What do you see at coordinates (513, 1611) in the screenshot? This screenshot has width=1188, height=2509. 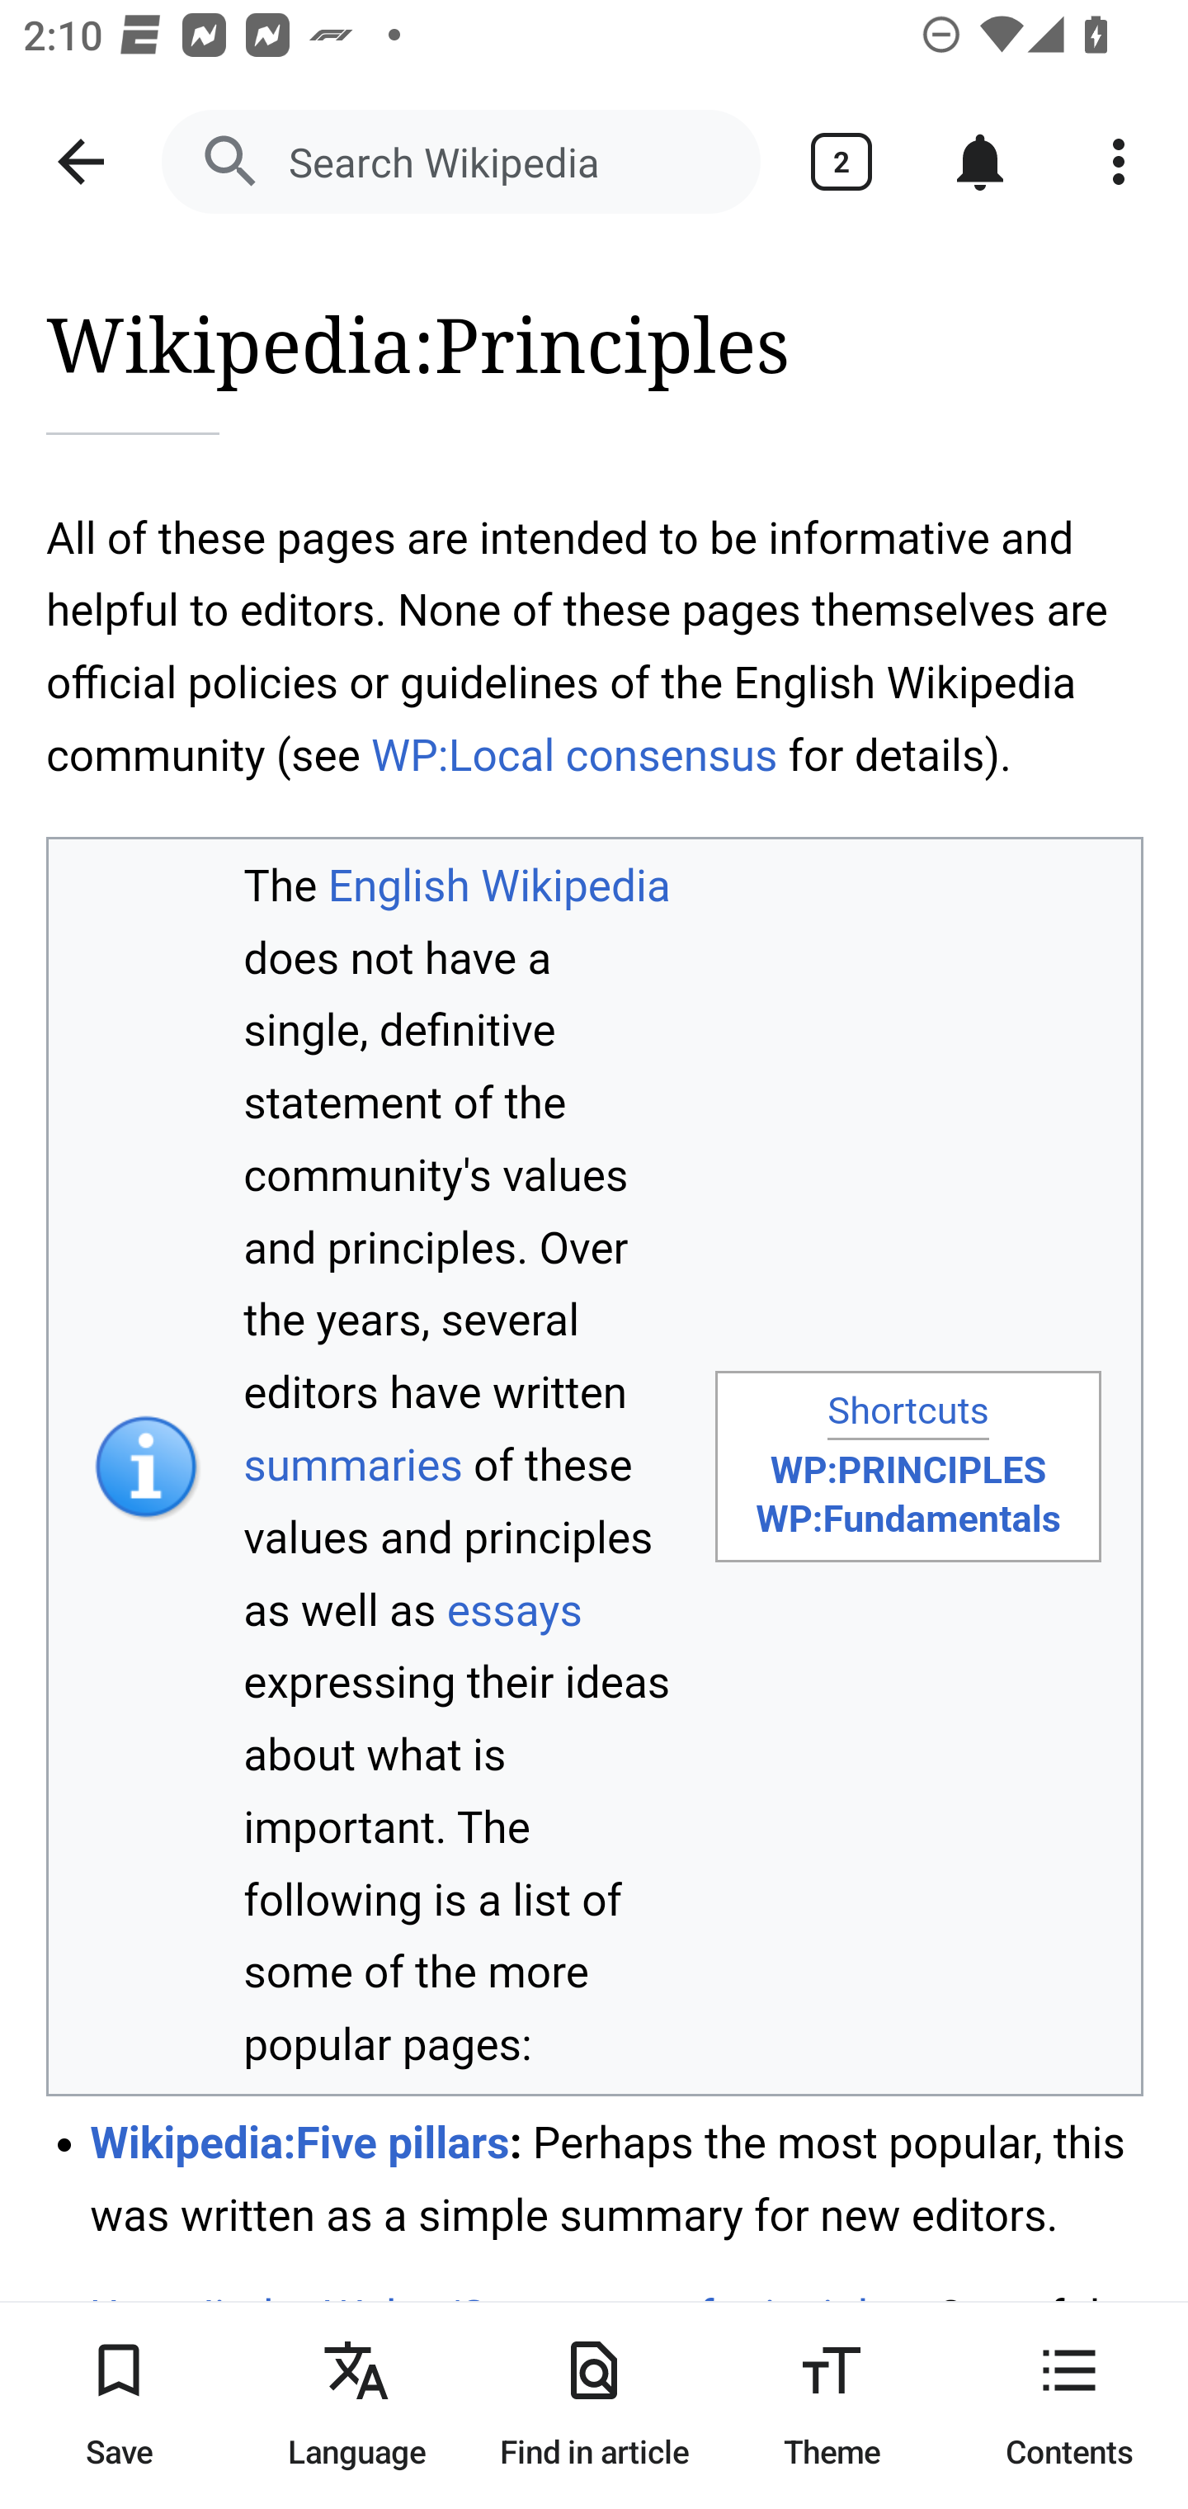 I see `essays` at bounding box center [513, 1611].